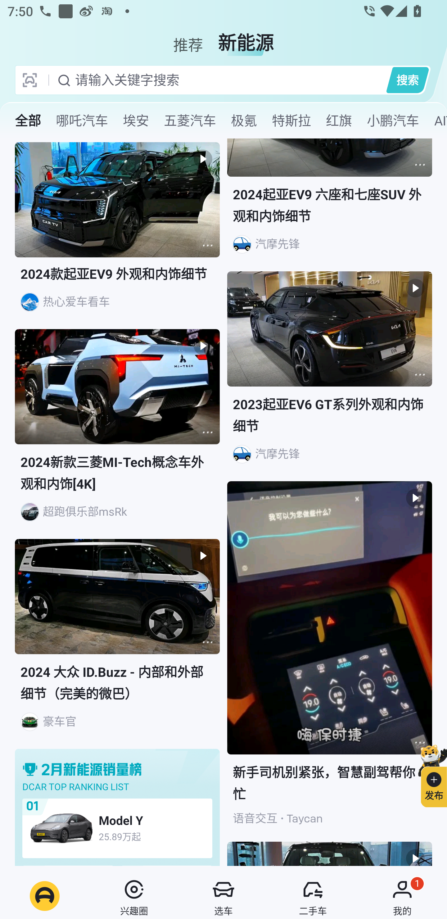 The height and width of the screenshot is (919, 447). Describe the element at coordinates (305, 818) in the screenshot. I see `Taycan` at that location.